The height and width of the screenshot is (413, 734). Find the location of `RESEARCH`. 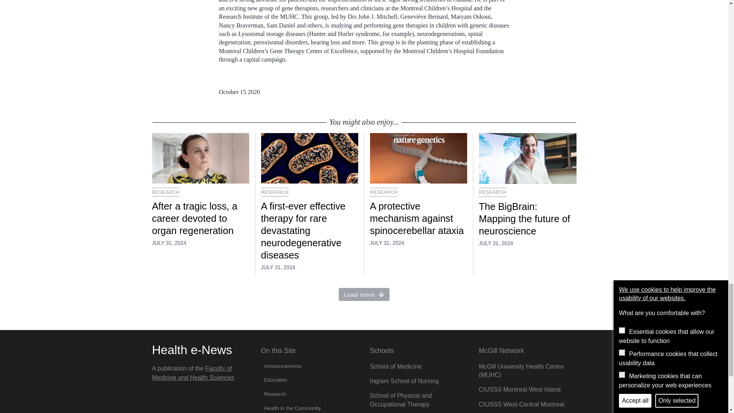

RESEARCH is located at coordinates (492, 192).